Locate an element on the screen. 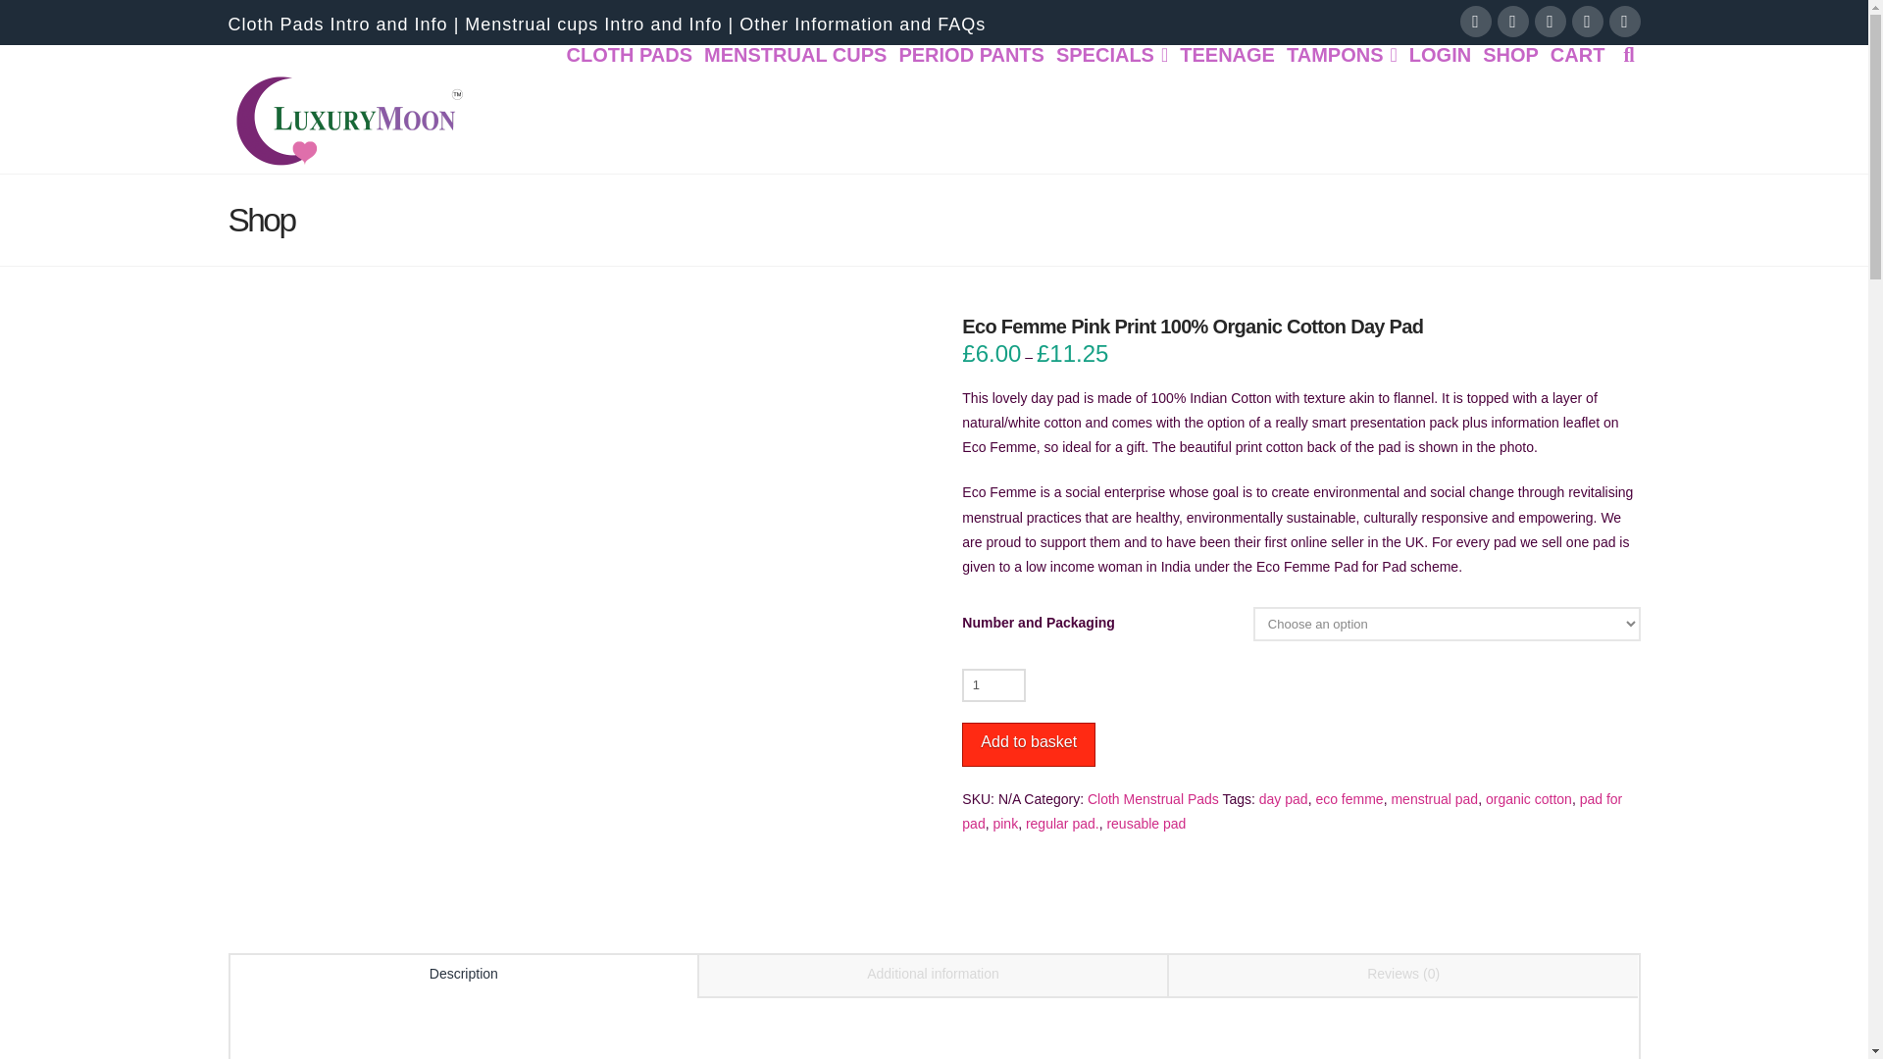  MENSTRUAL CUPS is located at coordinates (795, 84).